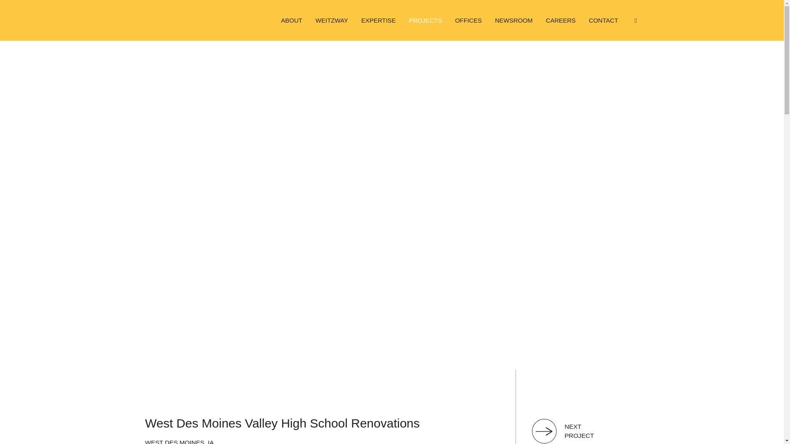  What do you see at coordinates (468, 20) in the screenshot?
I see `OFFICES` at bounding box center [468, 20].